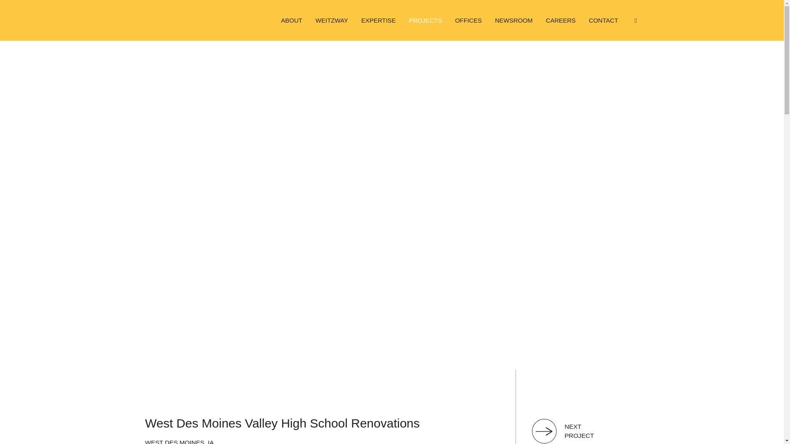  What do you see at coordinates (468, 20) in the screenshot?
I see `OFFICES` at bounding box center [468, 20].